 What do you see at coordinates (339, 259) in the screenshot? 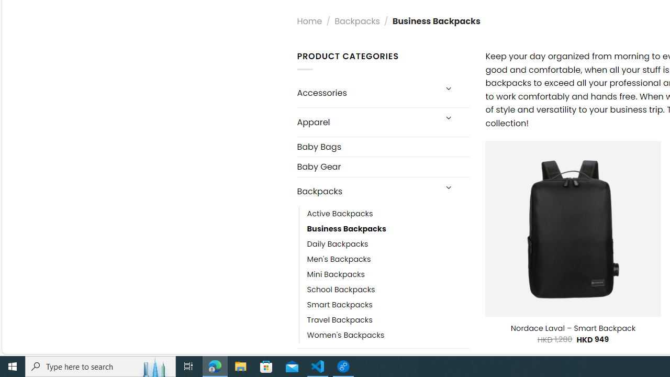
I see `Men's Backpacks` at bounding box center [339, 259].